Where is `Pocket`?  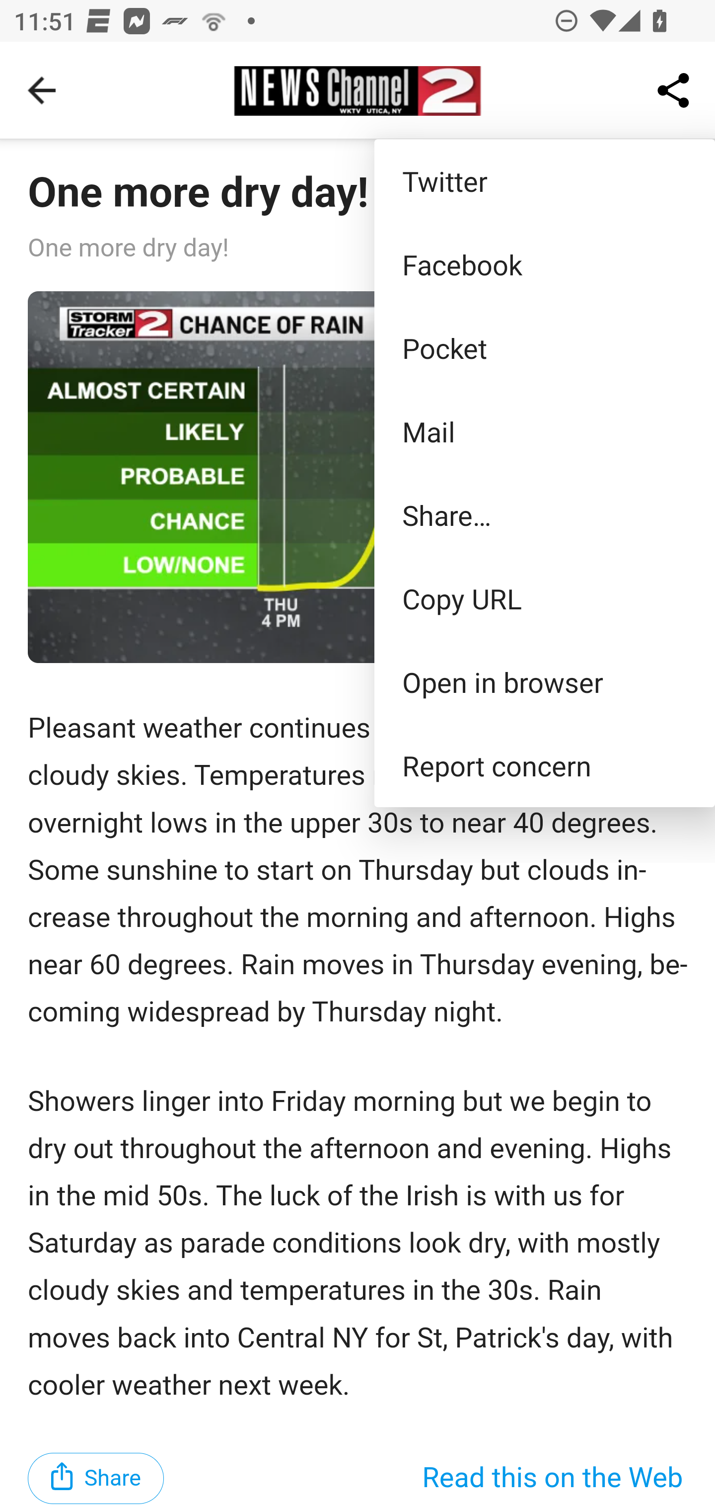
Pocket is located at coordinates (545, 348).